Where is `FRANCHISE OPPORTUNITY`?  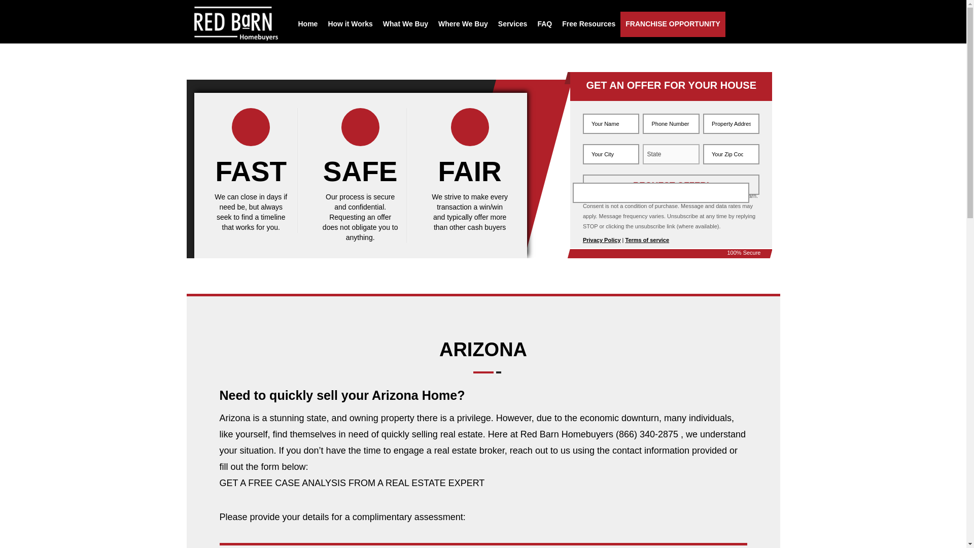 FRANCHISE OPPORTUNITY is located at coordinates (673, 24).